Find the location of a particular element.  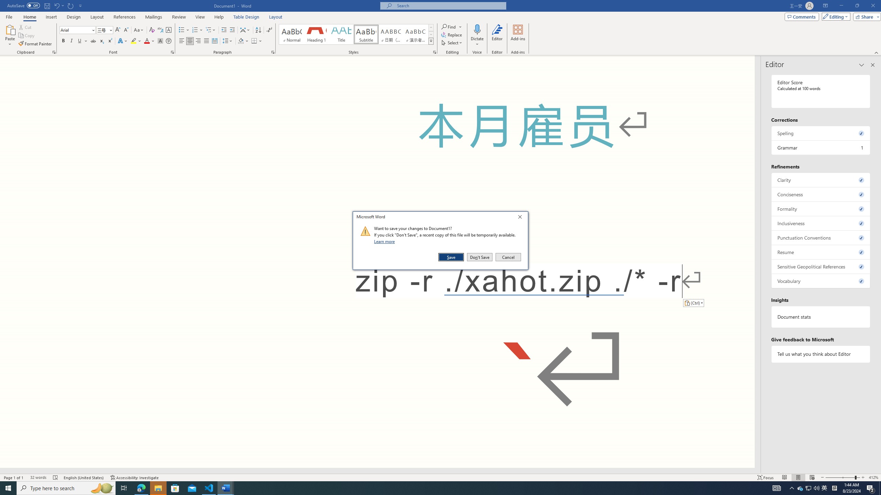

Action: Paste alternatives is located at coordinates (693, 302).